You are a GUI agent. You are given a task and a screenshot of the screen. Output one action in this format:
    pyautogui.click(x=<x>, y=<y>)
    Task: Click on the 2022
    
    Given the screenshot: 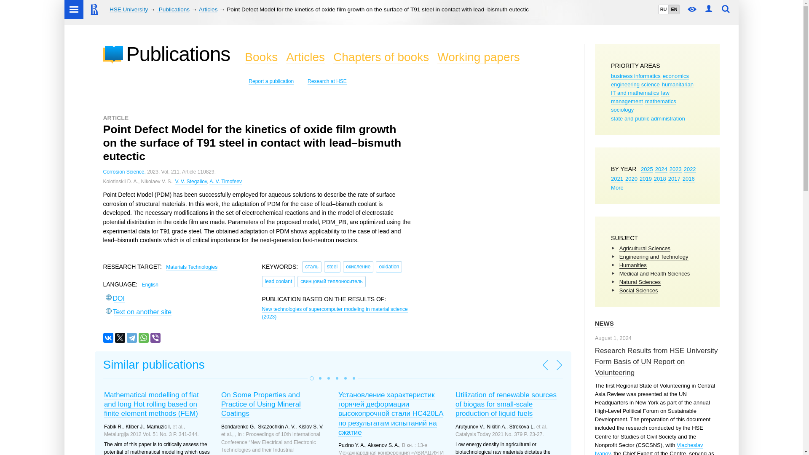 What is the action you would take?
    pyautogui.click(x=689, y=169)
    